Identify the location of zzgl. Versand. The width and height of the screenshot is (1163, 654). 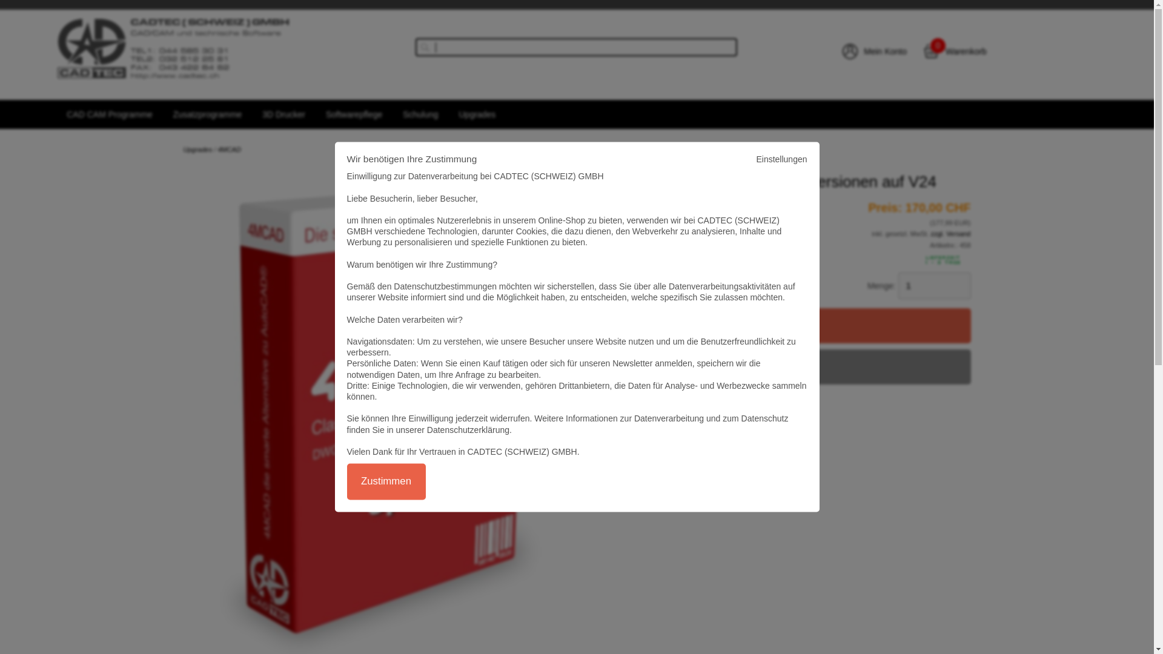
(950, 234).